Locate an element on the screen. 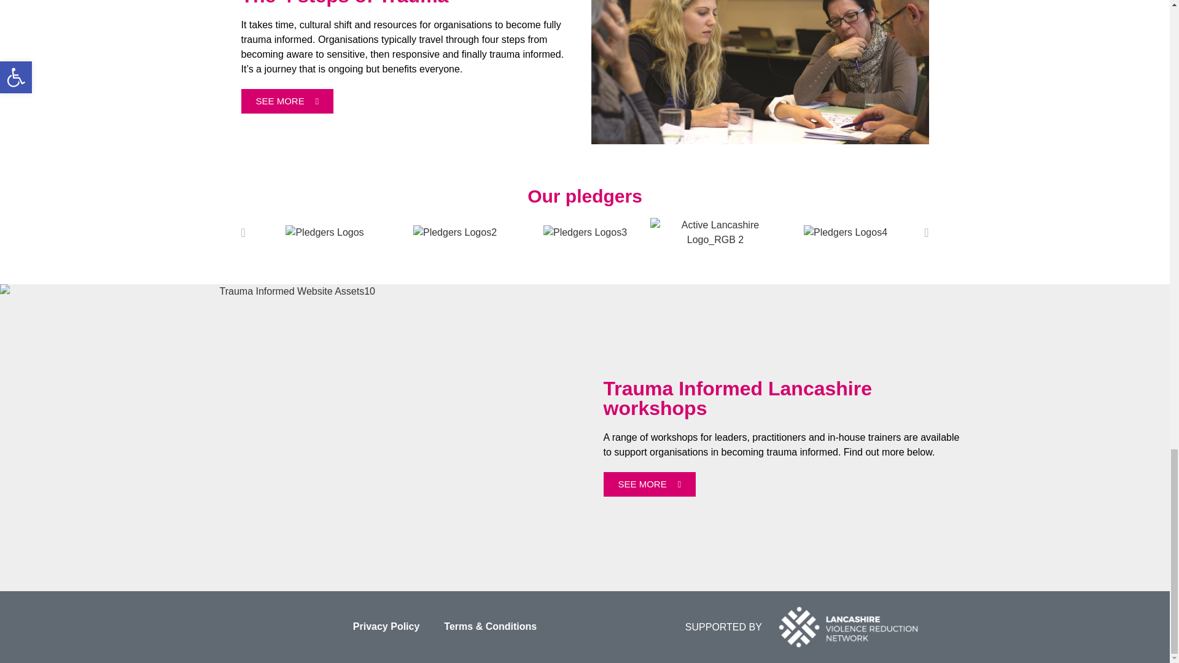 The width and height of the screenshot is (1179, 663). Privacy Policy is located at coordinates (386, 626).